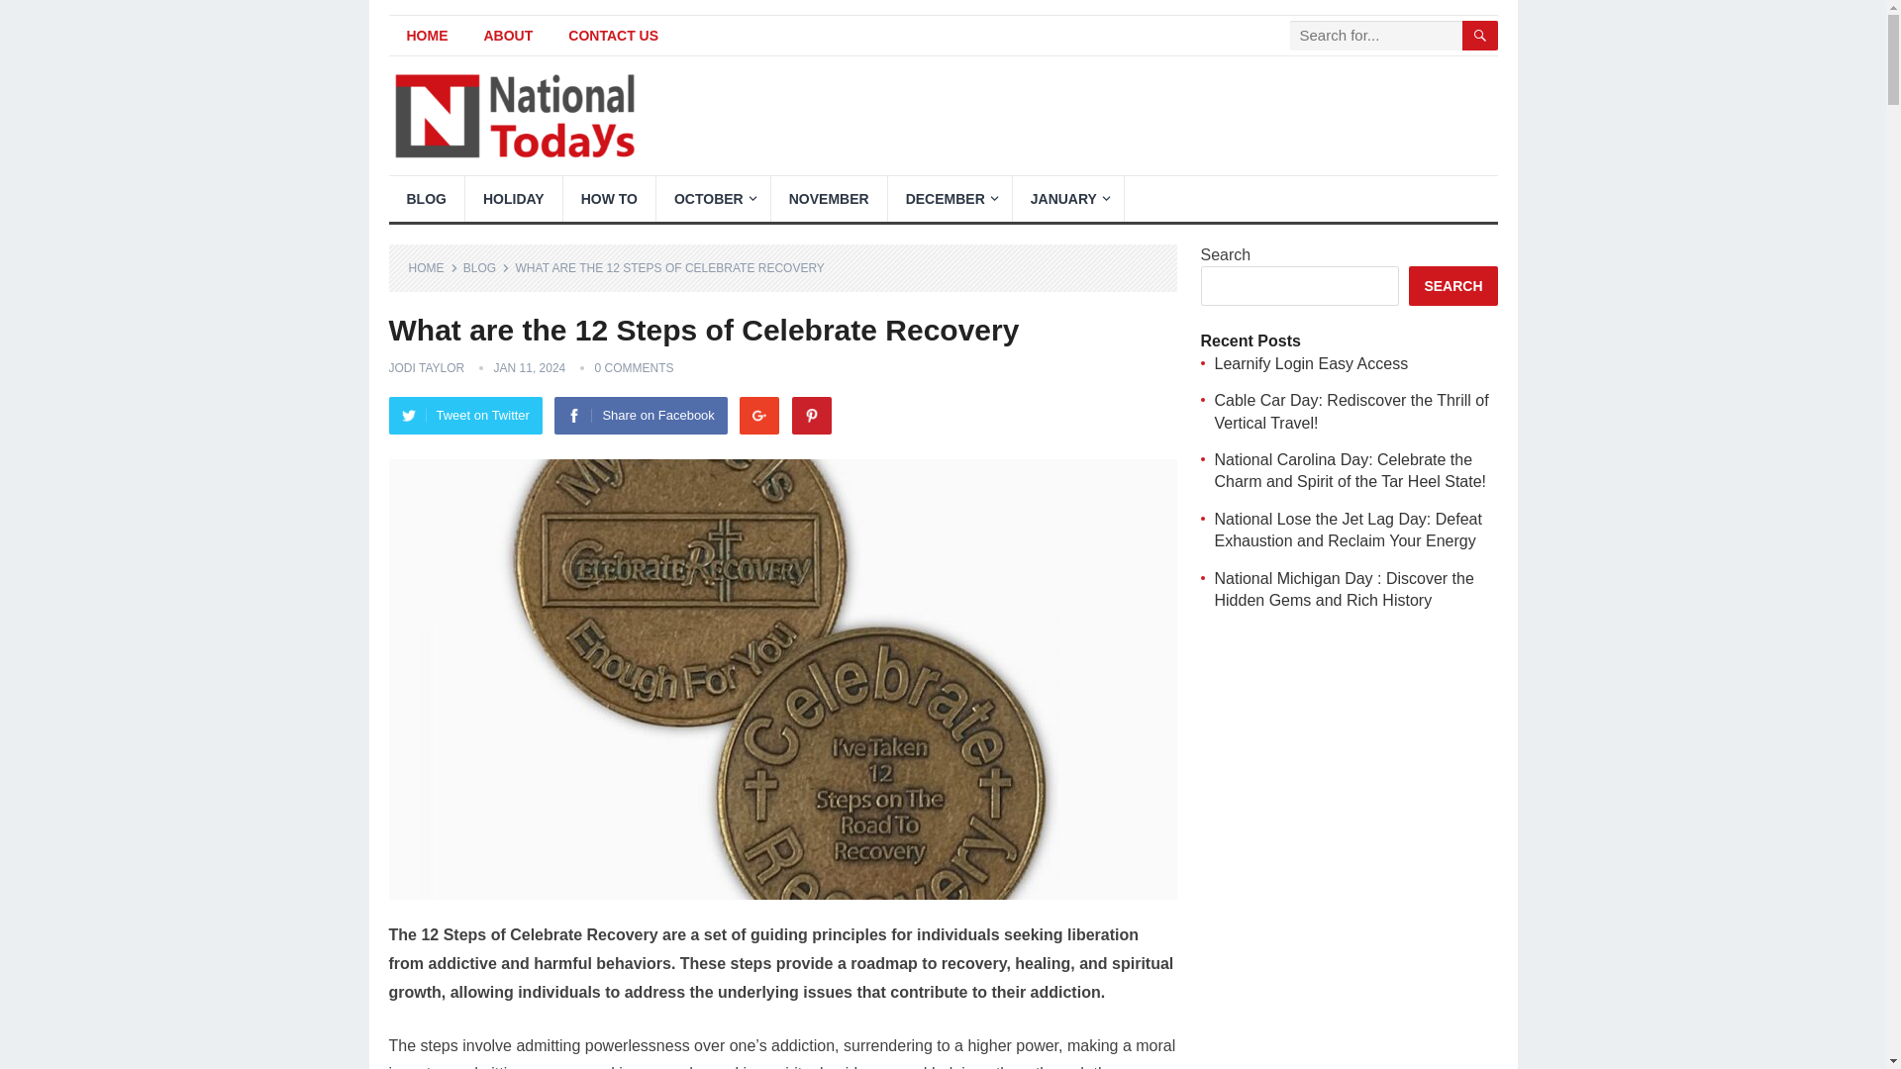 The width and height of the screenshot is (1901, 1069). What do you see at coordinates (508, 36) in the screenshot?
I see `ABOUT` at bounding box center [508, 36].